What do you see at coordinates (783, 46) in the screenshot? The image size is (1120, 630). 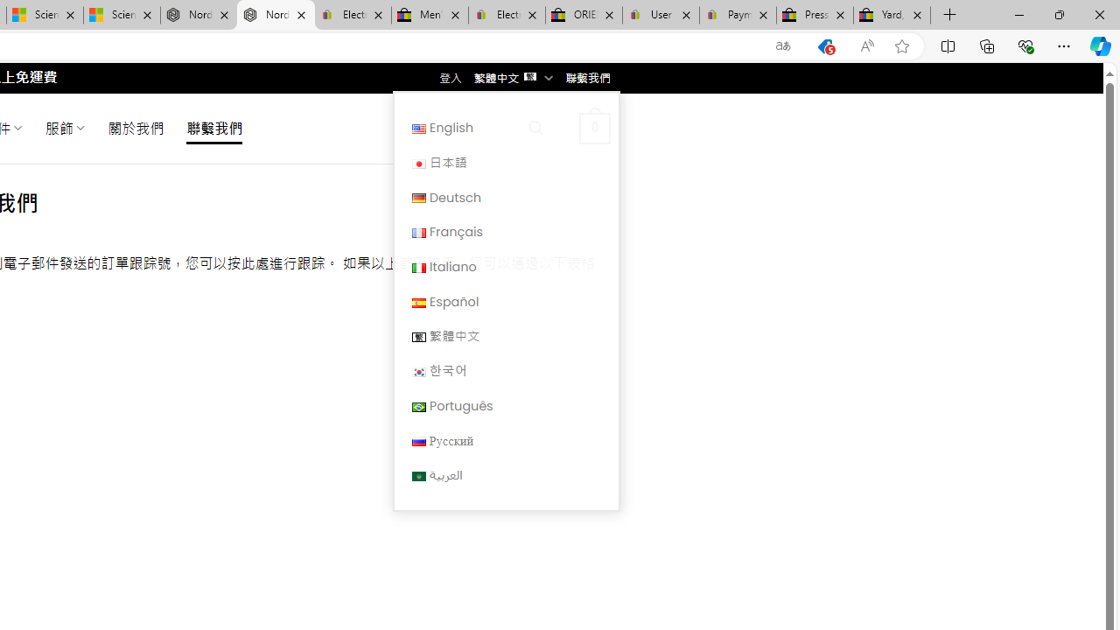 I see `Show translate options` at bounding box center [783, 46].